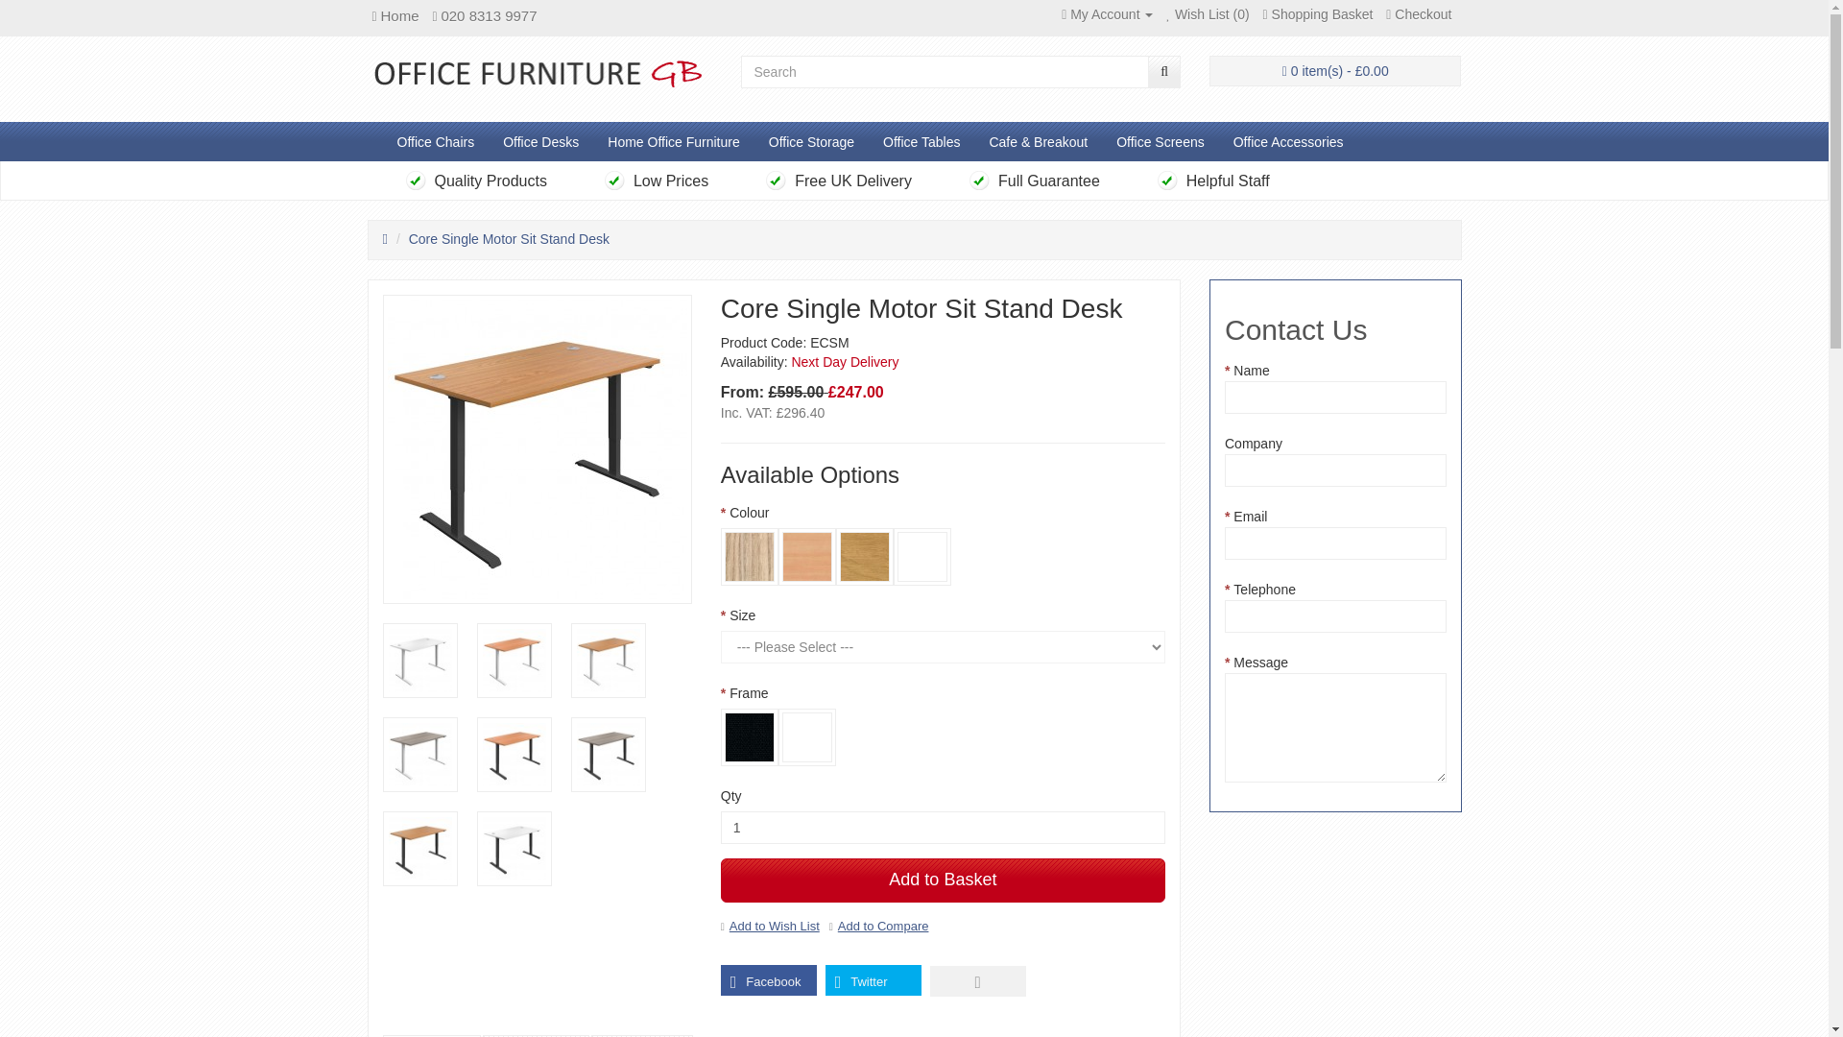  What do you see at coordinates (513, 661) in the screenshot?
I see `Core Single Motor Sit Stand Desk` at bounding box center [513, 661].